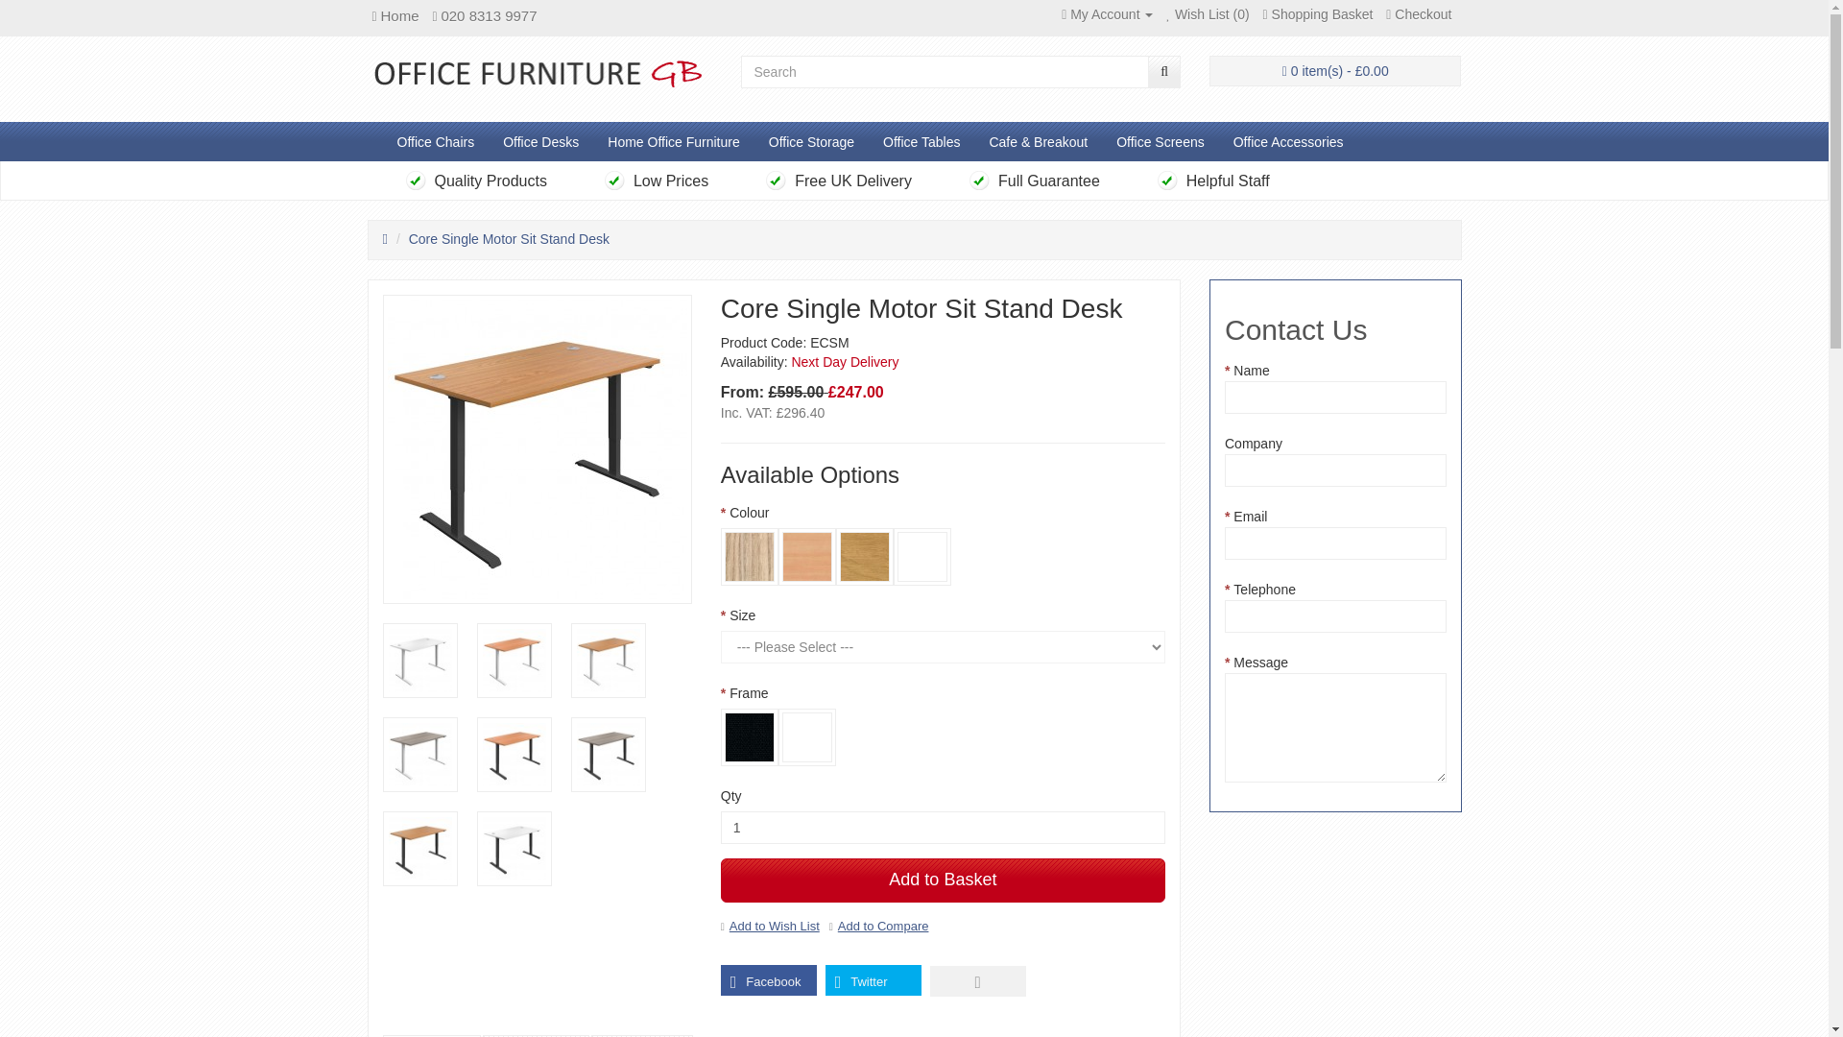  What do you see at coordinates (513, 661) in the screenshot?
I see `Core Single Motor Sit Stand Desk` at bounding box center [513, 661].